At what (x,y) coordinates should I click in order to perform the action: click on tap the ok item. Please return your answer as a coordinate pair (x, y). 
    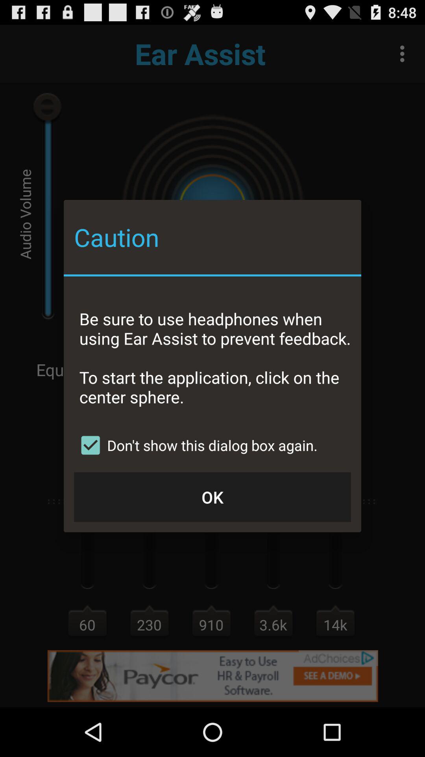
    Looking at the image, I should click on (213, 497).